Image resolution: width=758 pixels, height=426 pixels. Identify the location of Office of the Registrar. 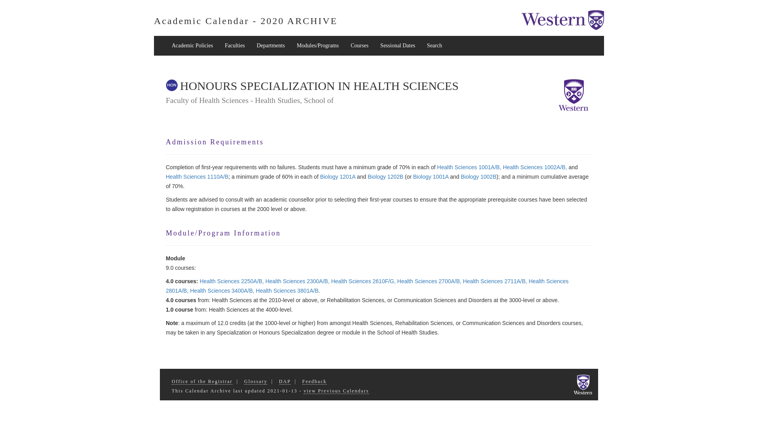
(202, 382).